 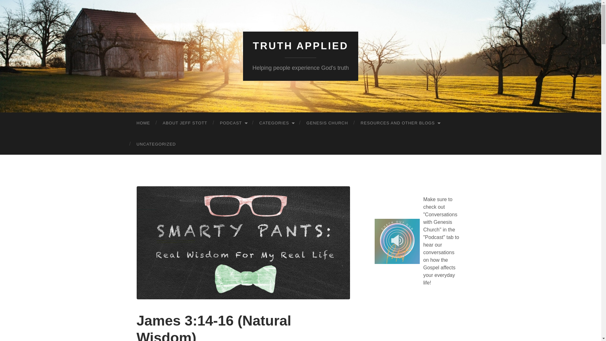 I want to click on CATEGORIES, so click(x=276, y=123).